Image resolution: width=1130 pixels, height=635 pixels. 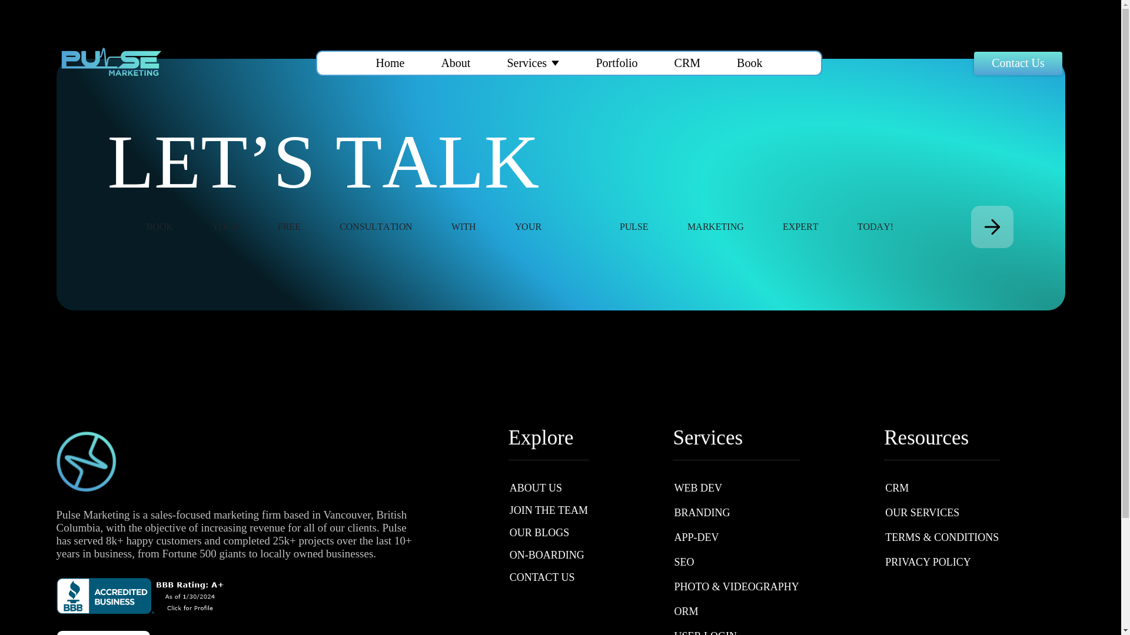 What do you see at coordinates (390, 63) in the screenshot?
I see `Home` at bounding box center [390, 63].